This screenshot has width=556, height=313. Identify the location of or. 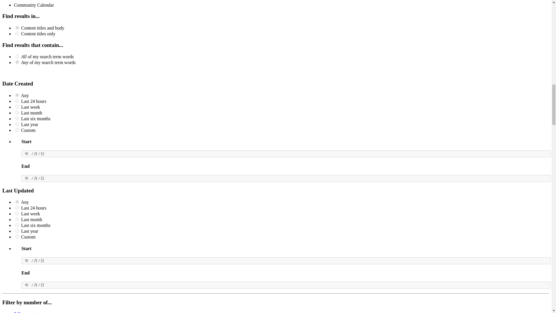
(17, 62).